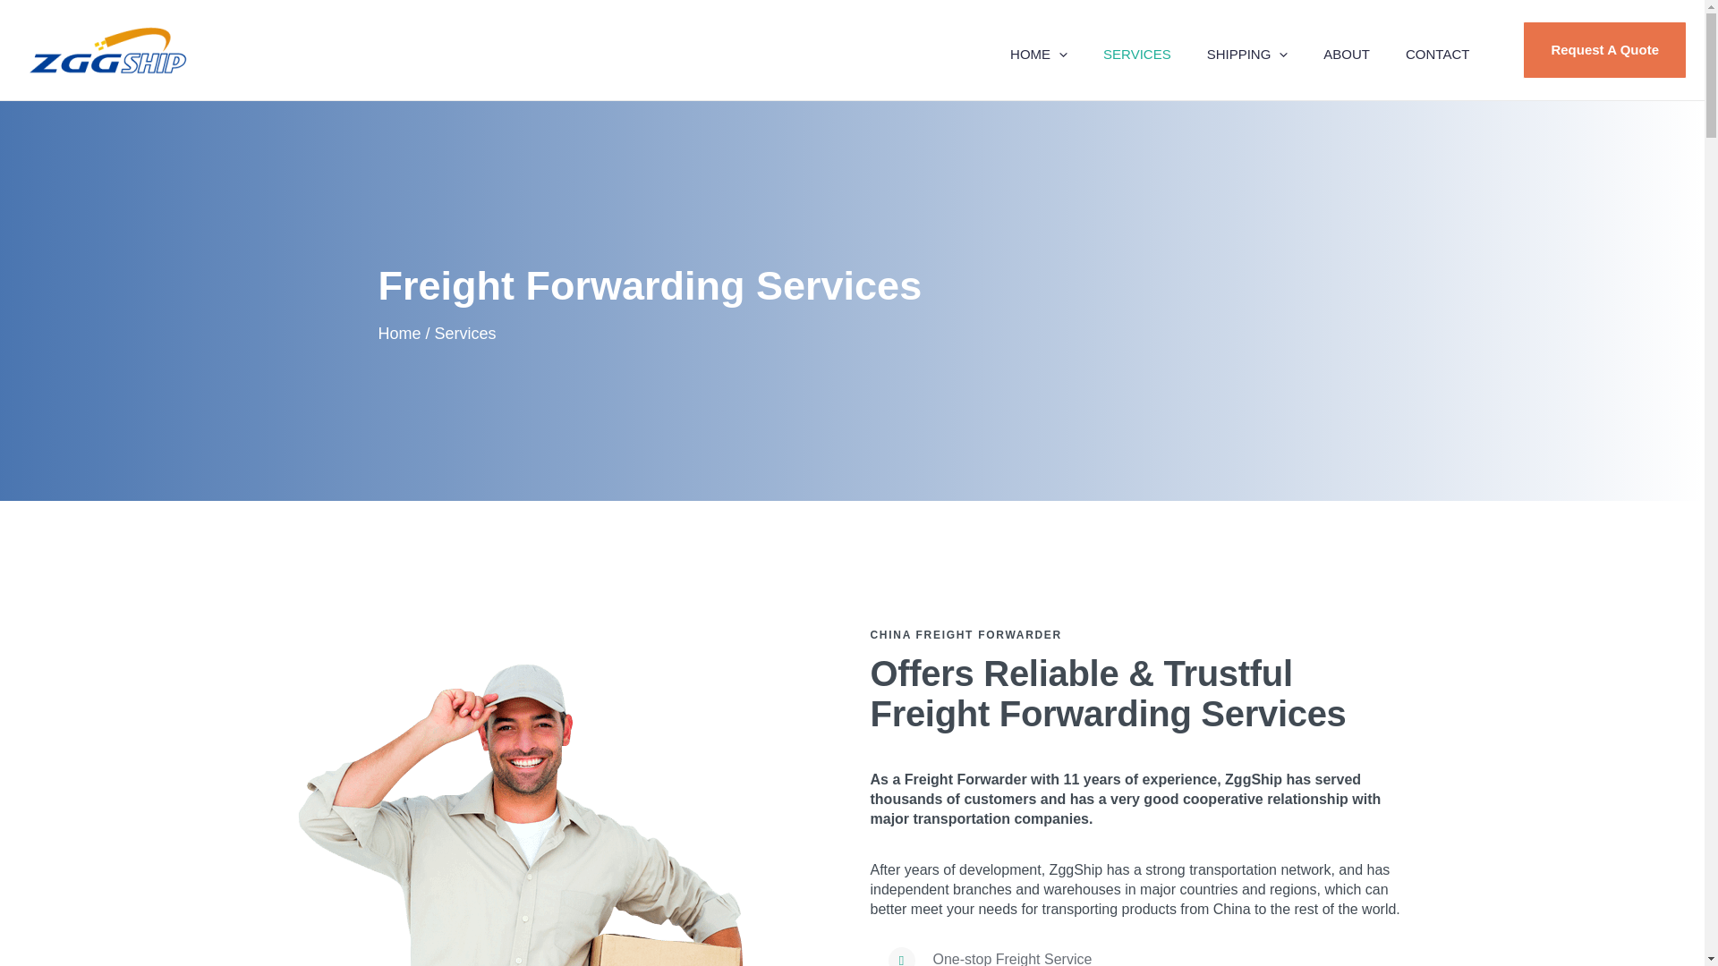  I want to click on HOME, so click(1039, 50).